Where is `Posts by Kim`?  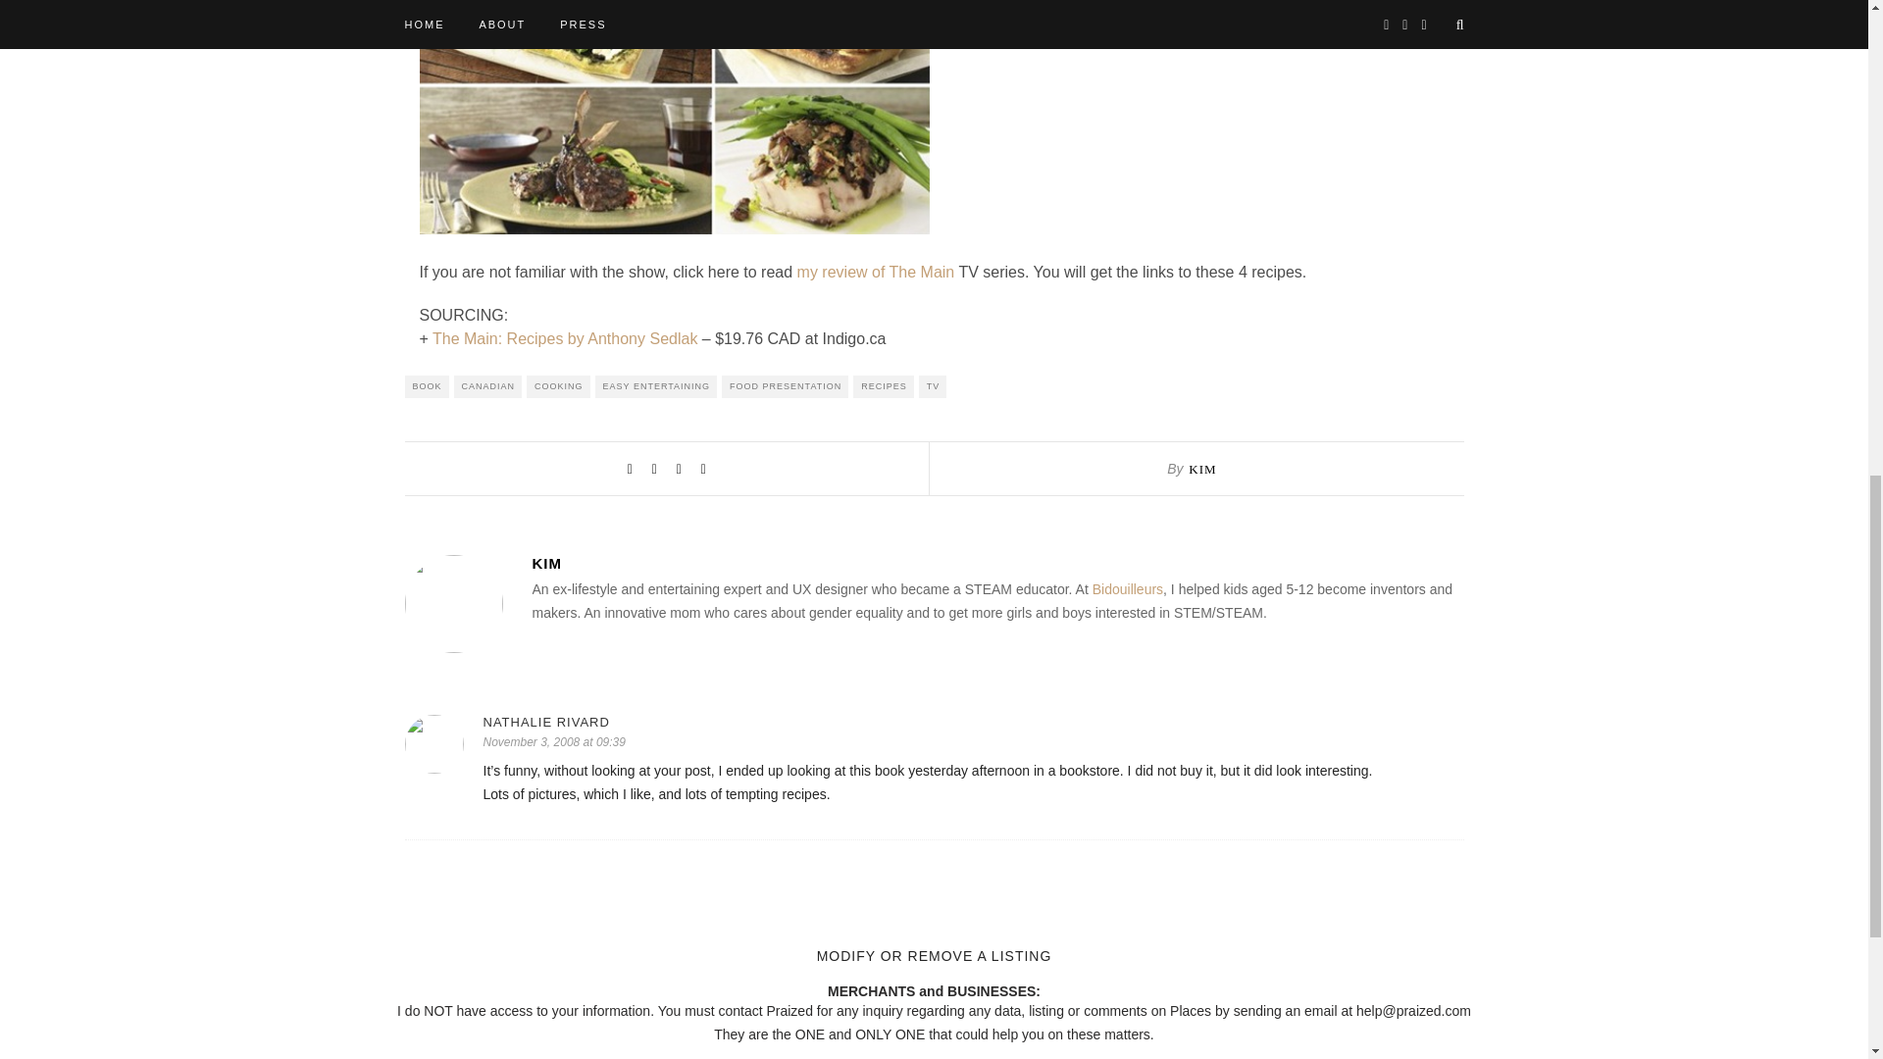 Posts by Kim is located at coordinates (996, 563).